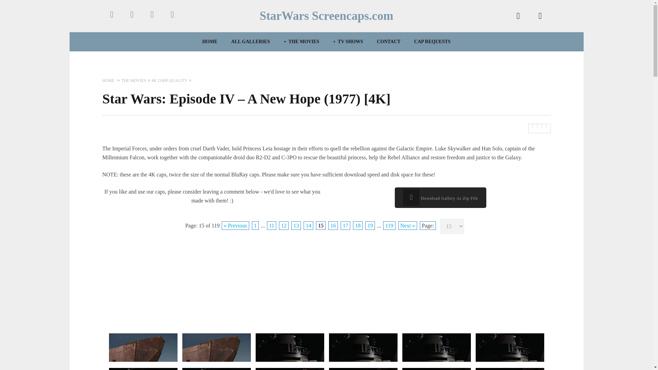  Describe the element at coordinates (432, 41) in the screenshot. I see `CAP REQUESTS` at that location.